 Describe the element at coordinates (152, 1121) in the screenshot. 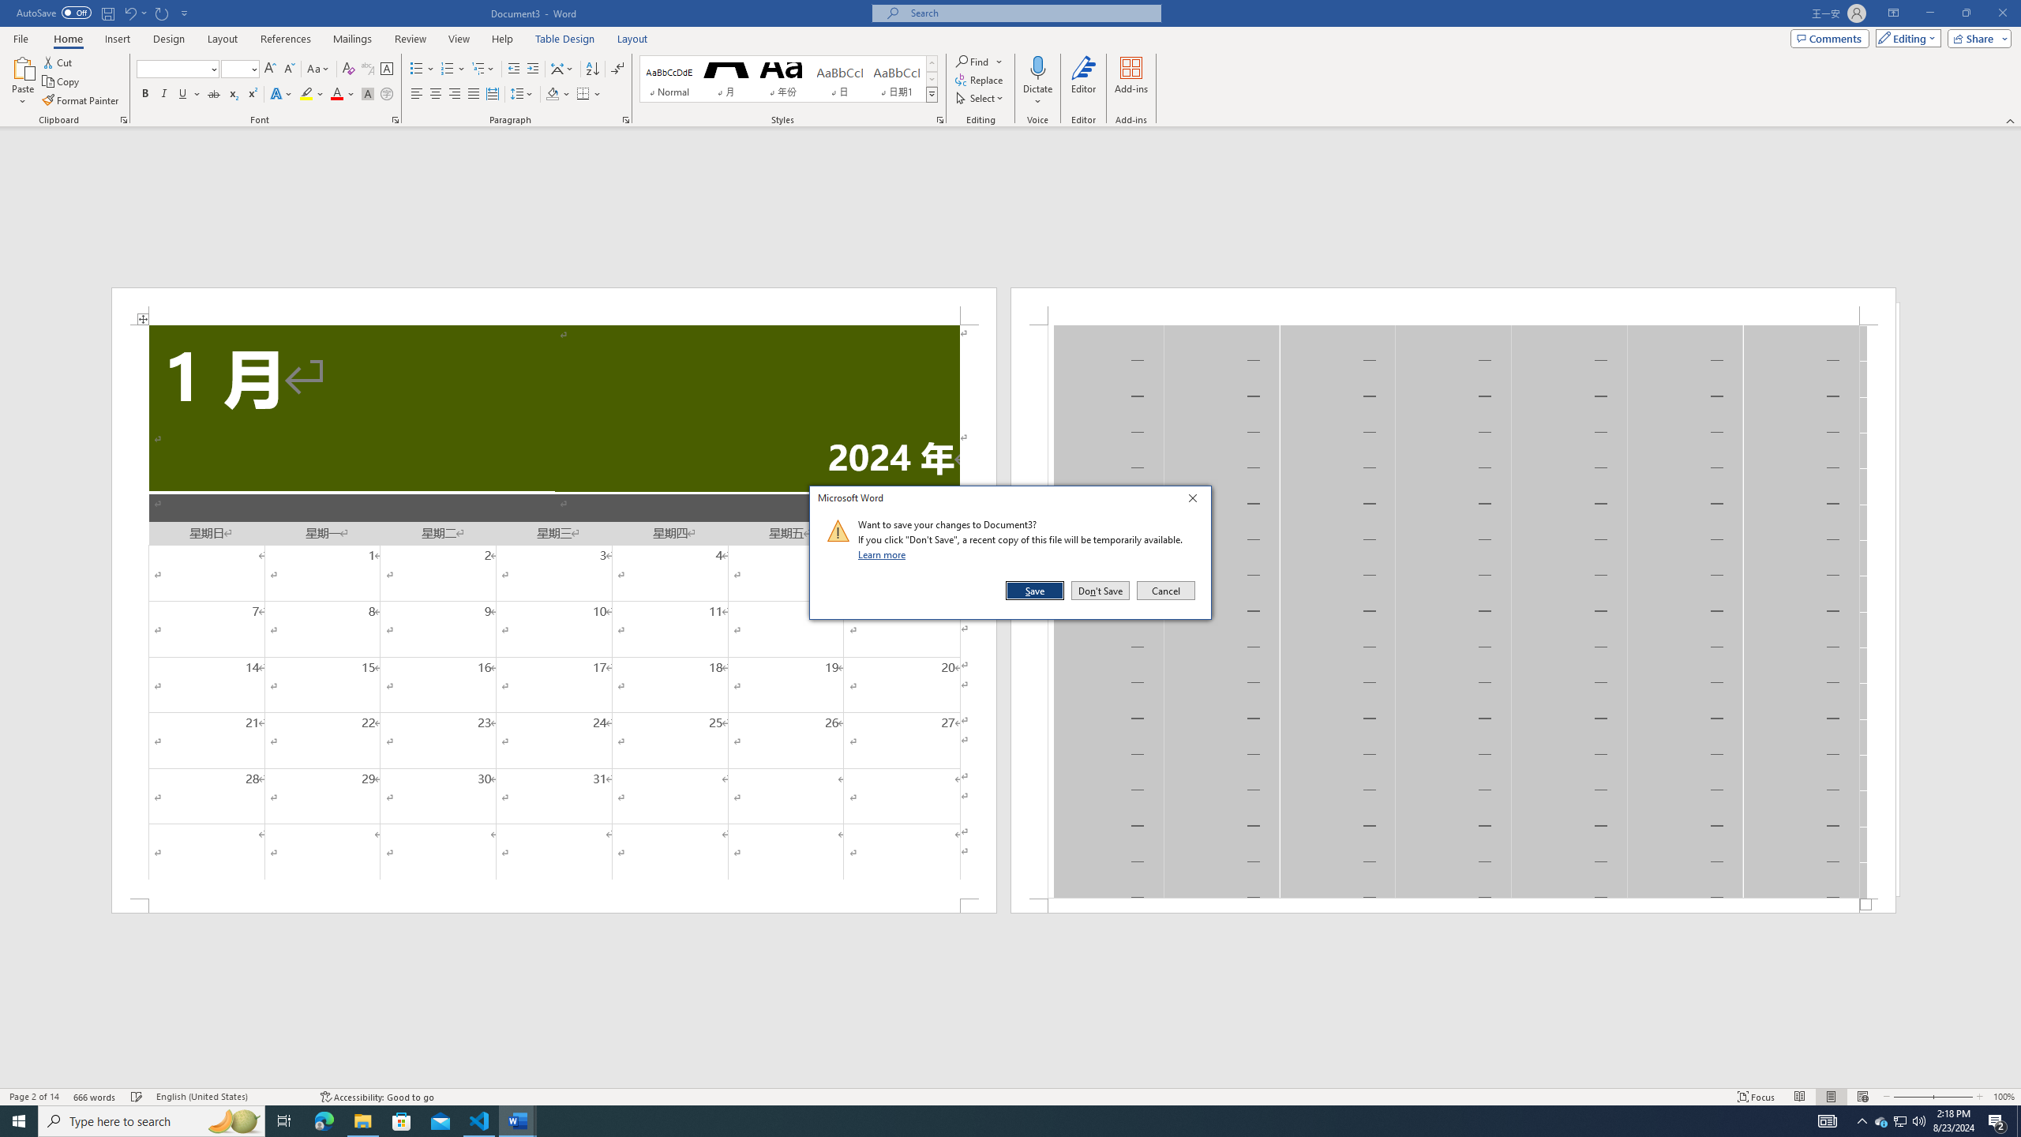

I see `Type here to search` at that location.